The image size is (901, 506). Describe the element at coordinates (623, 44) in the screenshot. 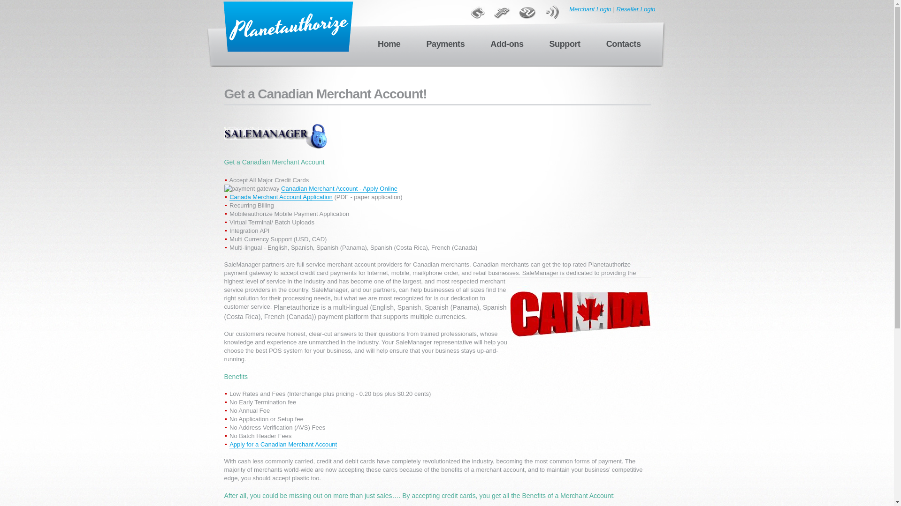

I see `Contacts` at that location.